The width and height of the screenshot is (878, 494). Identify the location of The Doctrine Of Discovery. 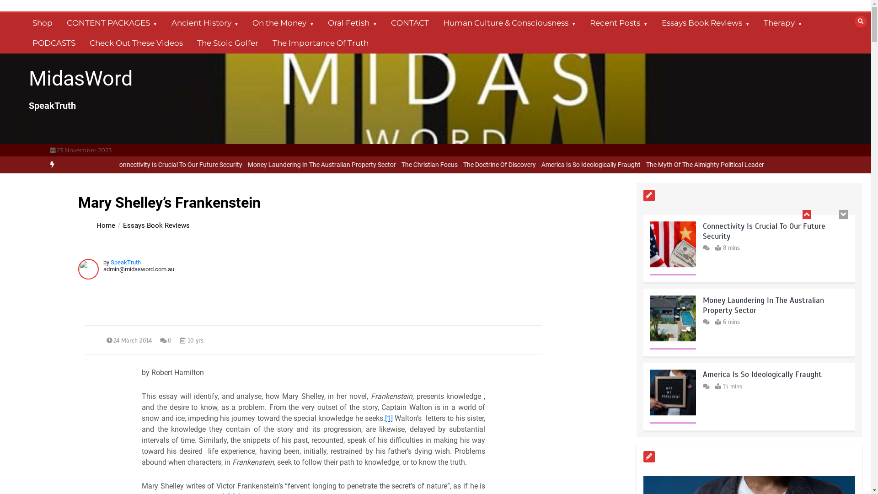
(188, 165).